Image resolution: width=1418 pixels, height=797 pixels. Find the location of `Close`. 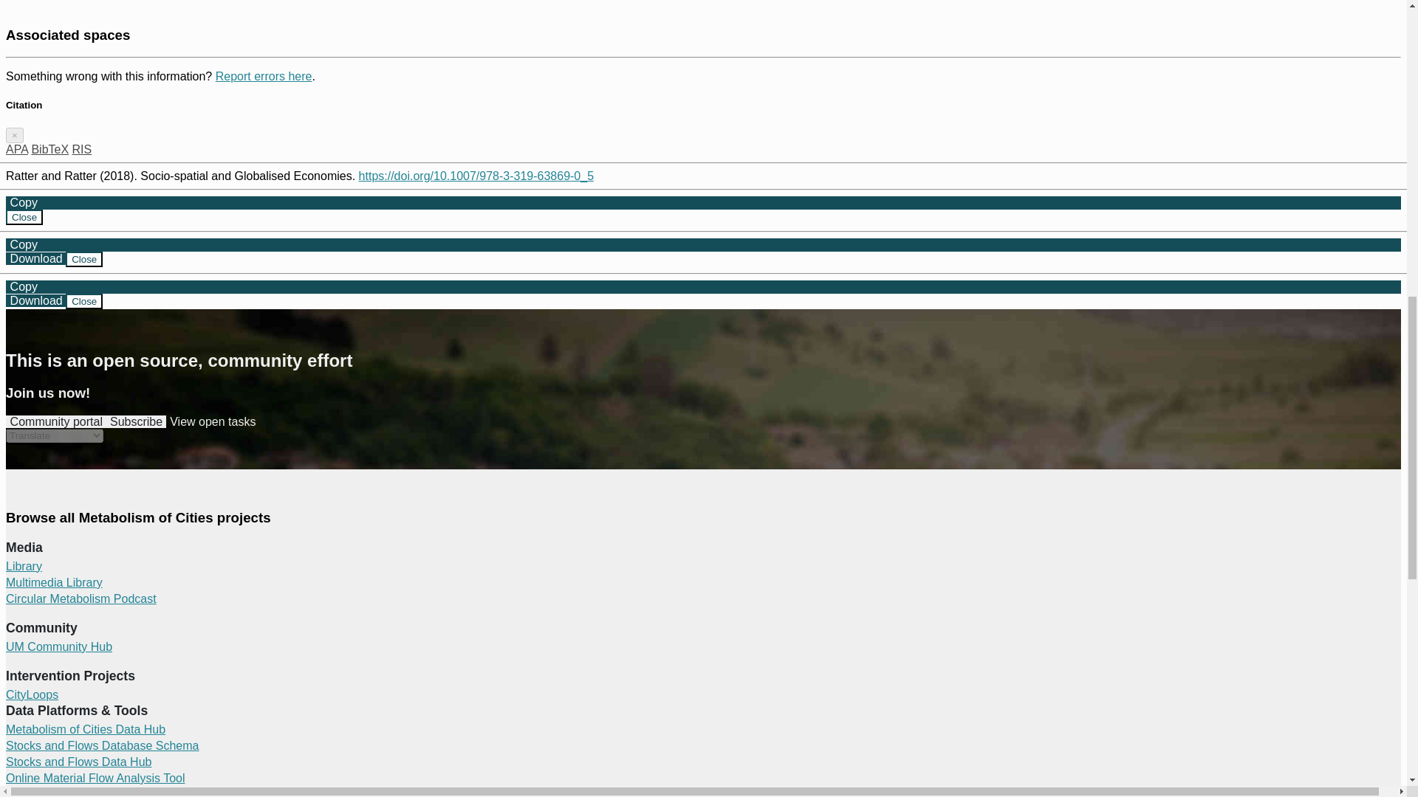

Close is located at coordinates (83, 259).